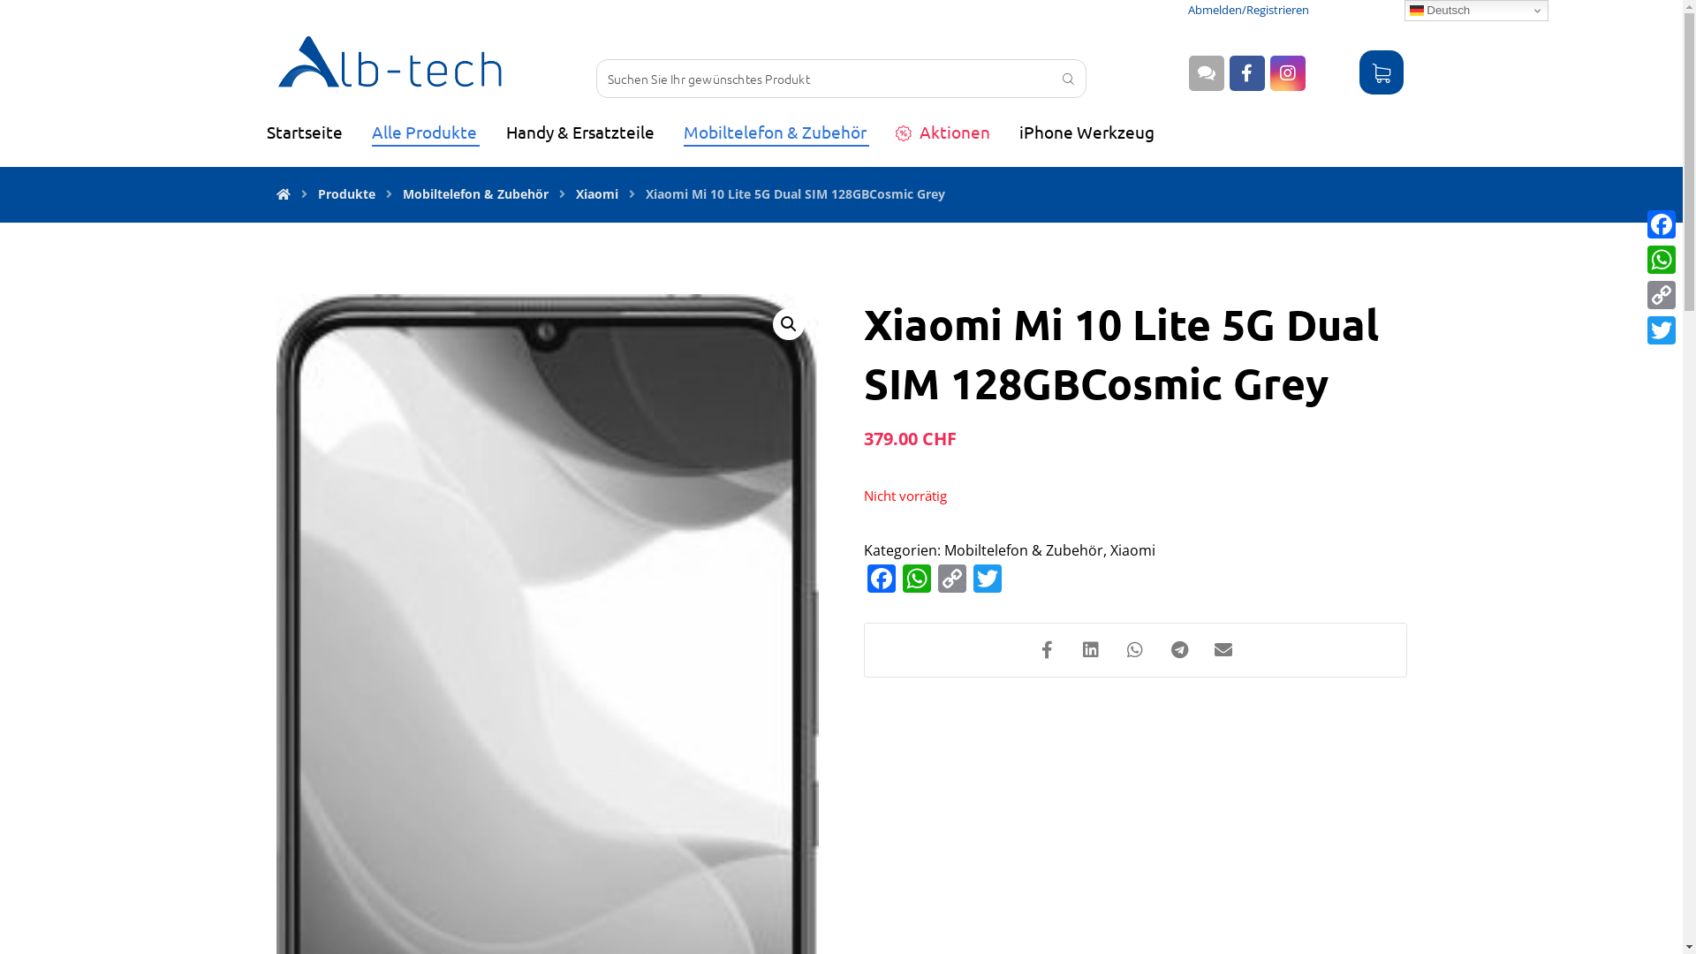 This screenshot has height=954, width=1696. Describe the element at coordinates (581, 132) in the screenshot. I see `Handy & Ersatzteile` at that location.